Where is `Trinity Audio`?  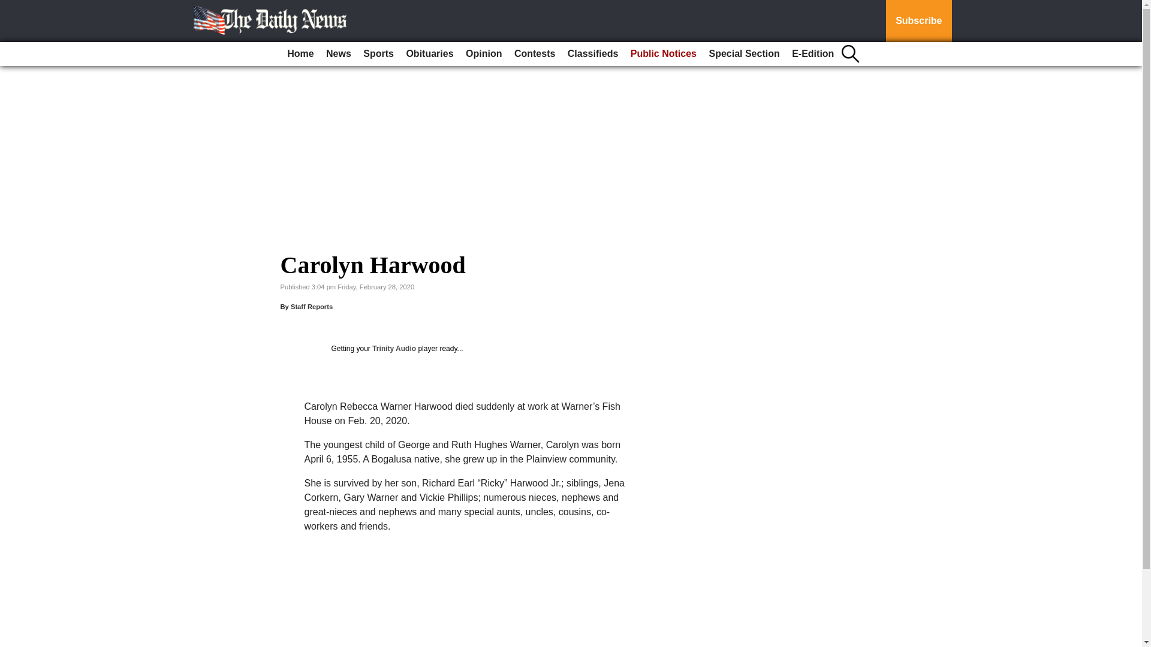 Trinity Audio is located at coordinates (393, 348).